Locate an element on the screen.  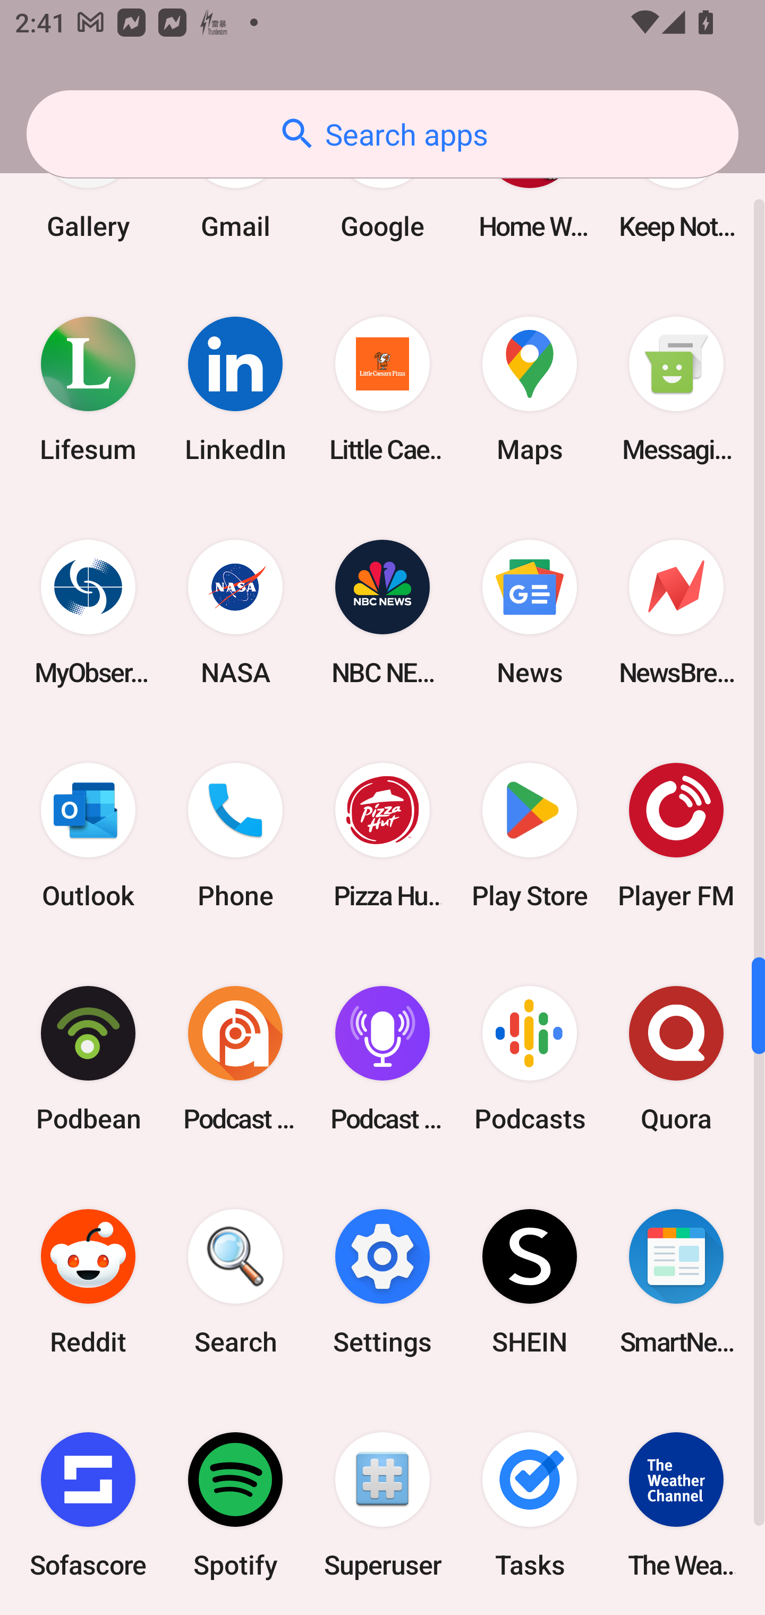
Pizza Hut HK & Macau is located at coordinates (382, 835).